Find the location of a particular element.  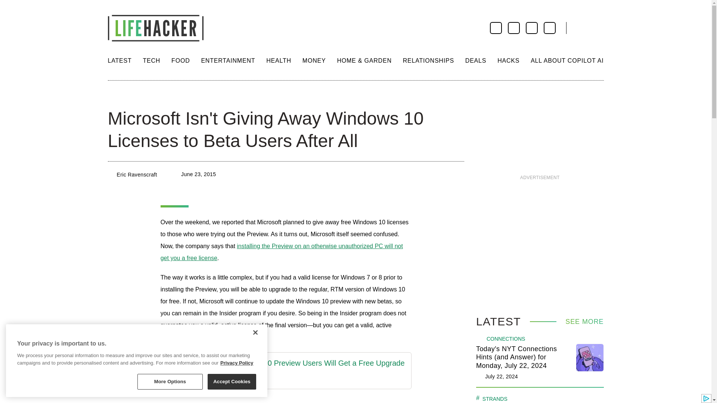

RELATIONSHIPS is located at coordinates (428, 60).